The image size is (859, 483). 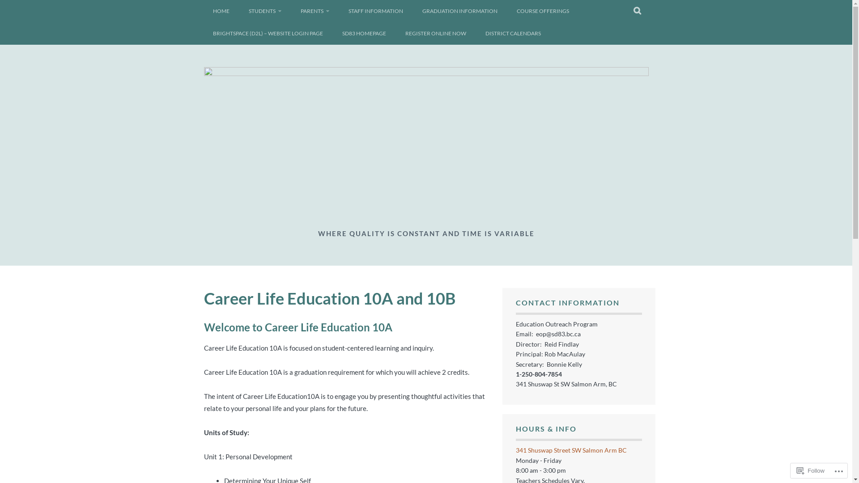 I want to click on PARENTS, so click(x=315, y=11).